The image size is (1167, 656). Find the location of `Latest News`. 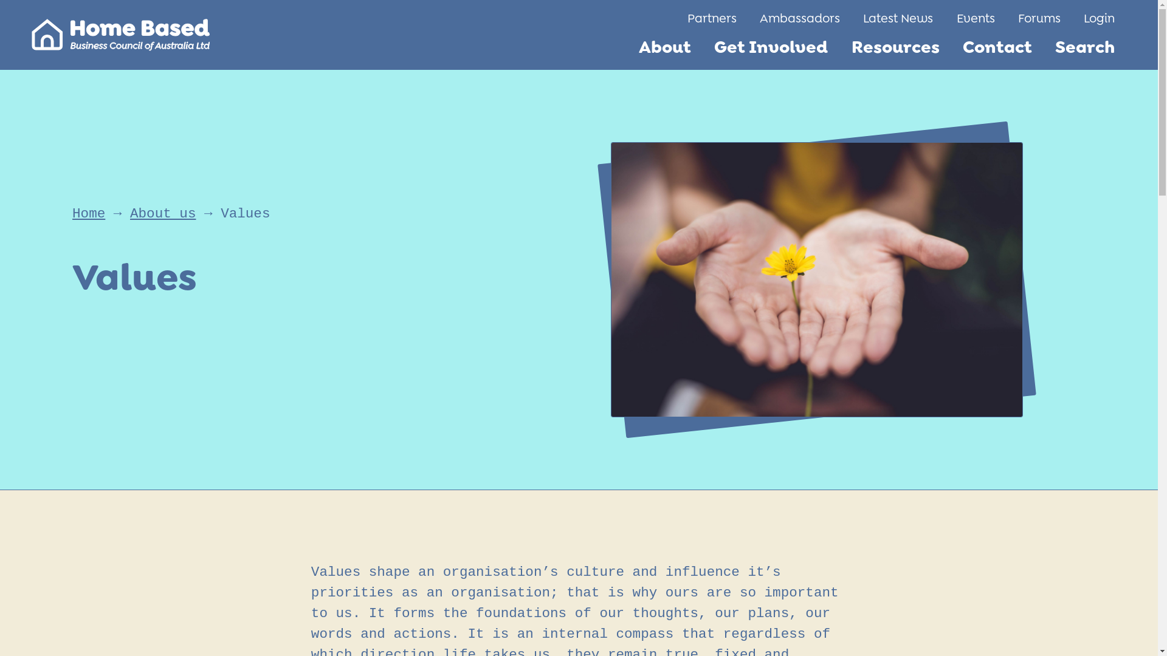

Latest News is located at coordinates (898, 18).